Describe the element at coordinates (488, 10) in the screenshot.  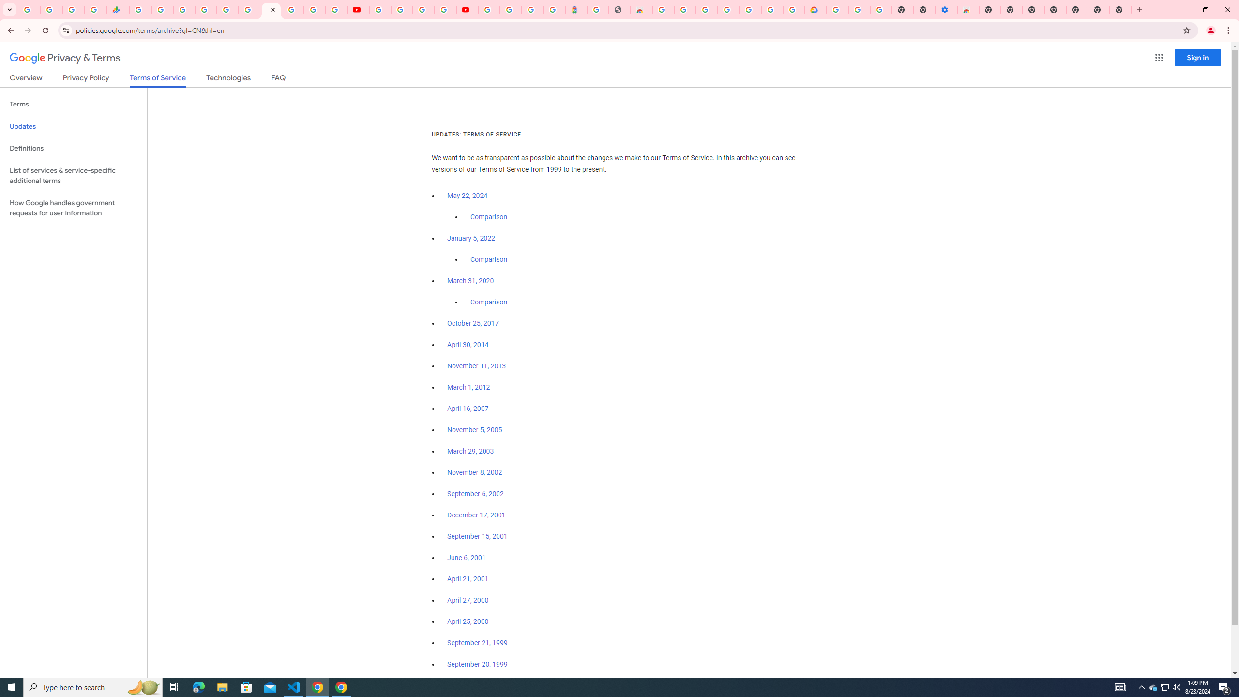
I see `Sign in - Google Accounts` at that location.